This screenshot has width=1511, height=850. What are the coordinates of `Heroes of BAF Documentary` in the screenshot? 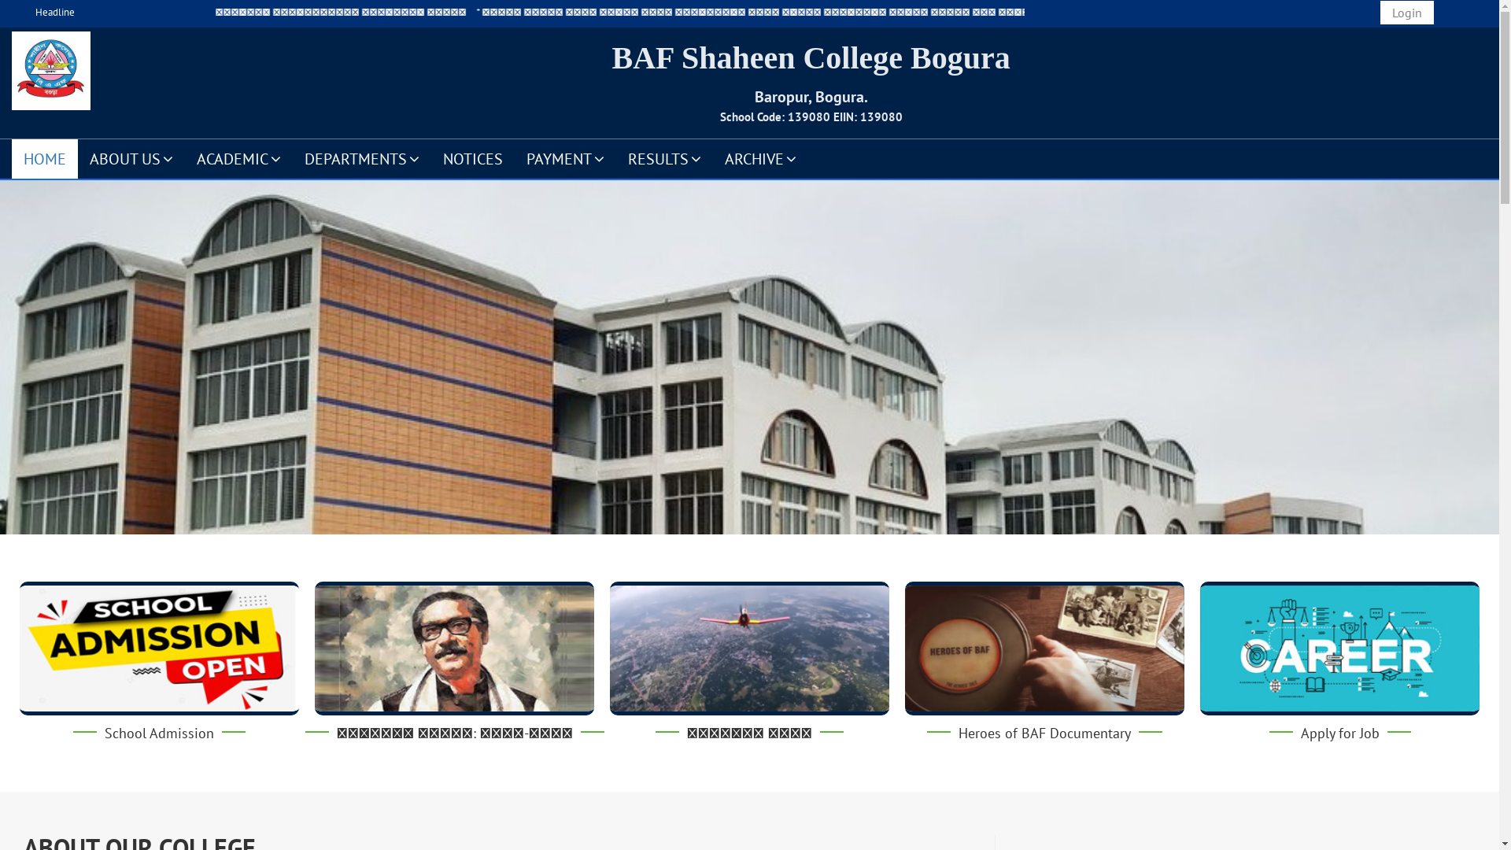 It's located at (1045, 734).